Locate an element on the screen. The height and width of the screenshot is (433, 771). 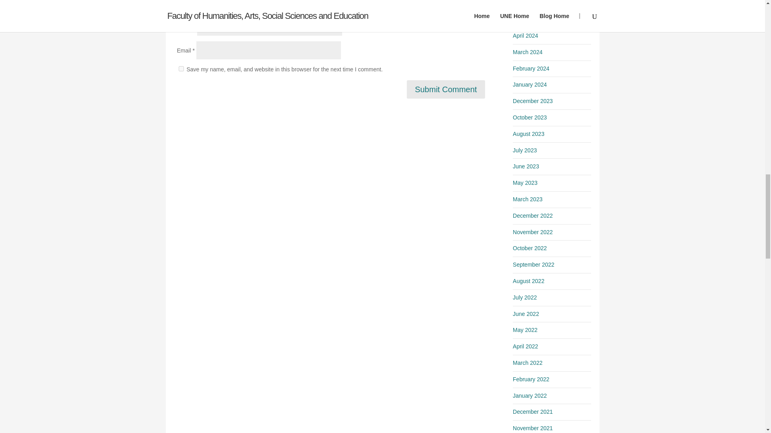
December 2023 is located at coordinates (532, 101).